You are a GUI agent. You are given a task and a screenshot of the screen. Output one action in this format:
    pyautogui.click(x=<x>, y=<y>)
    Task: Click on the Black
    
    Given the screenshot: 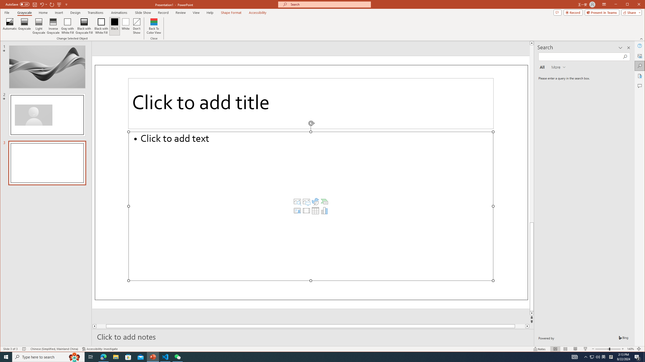 What is the action you would take?
    pyautogui.click(x=115, y=26)
    